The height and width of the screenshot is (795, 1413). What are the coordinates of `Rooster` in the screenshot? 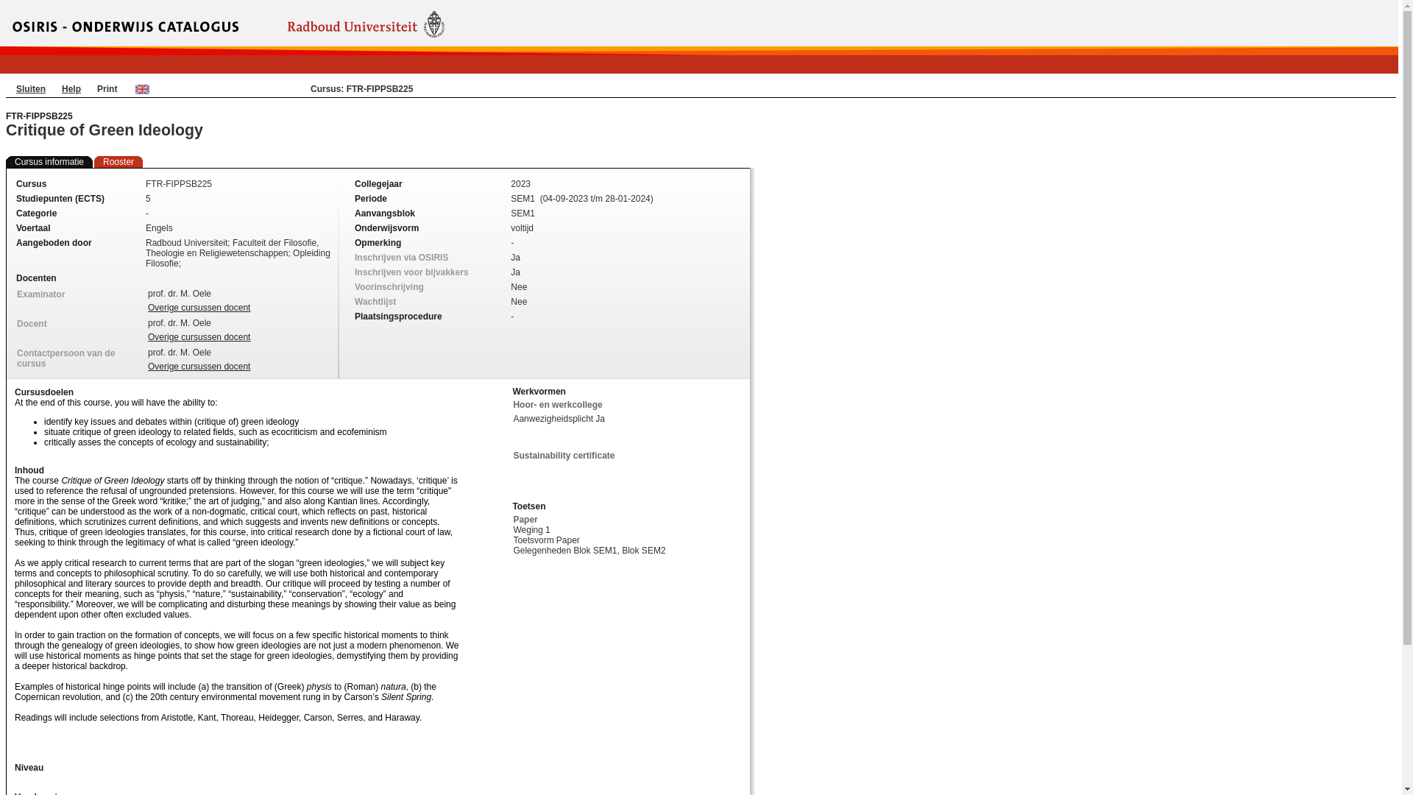 It's located at (118, 161).